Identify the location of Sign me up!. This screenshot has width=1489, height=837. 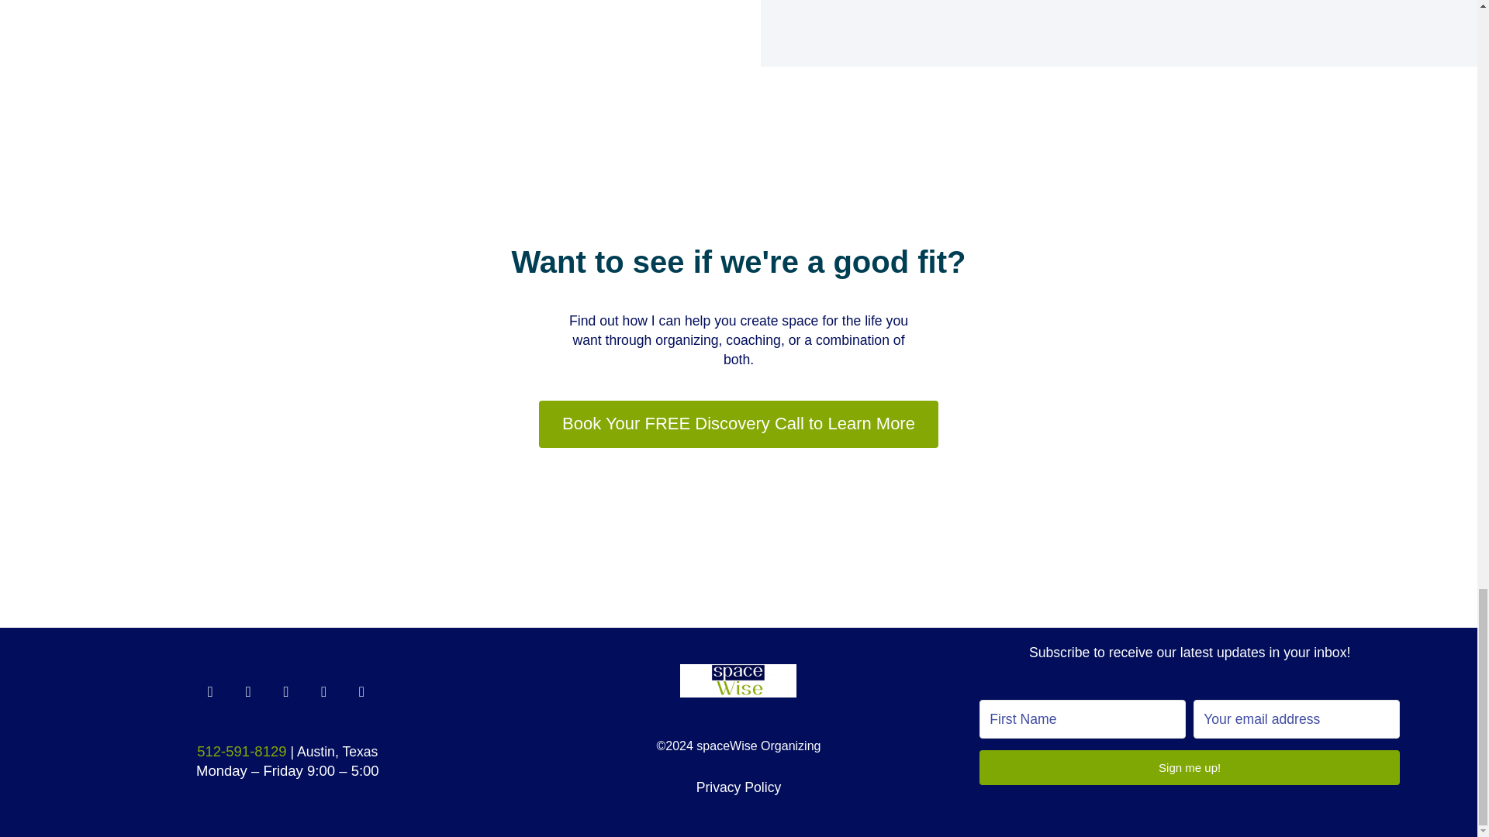
(1190, 767).